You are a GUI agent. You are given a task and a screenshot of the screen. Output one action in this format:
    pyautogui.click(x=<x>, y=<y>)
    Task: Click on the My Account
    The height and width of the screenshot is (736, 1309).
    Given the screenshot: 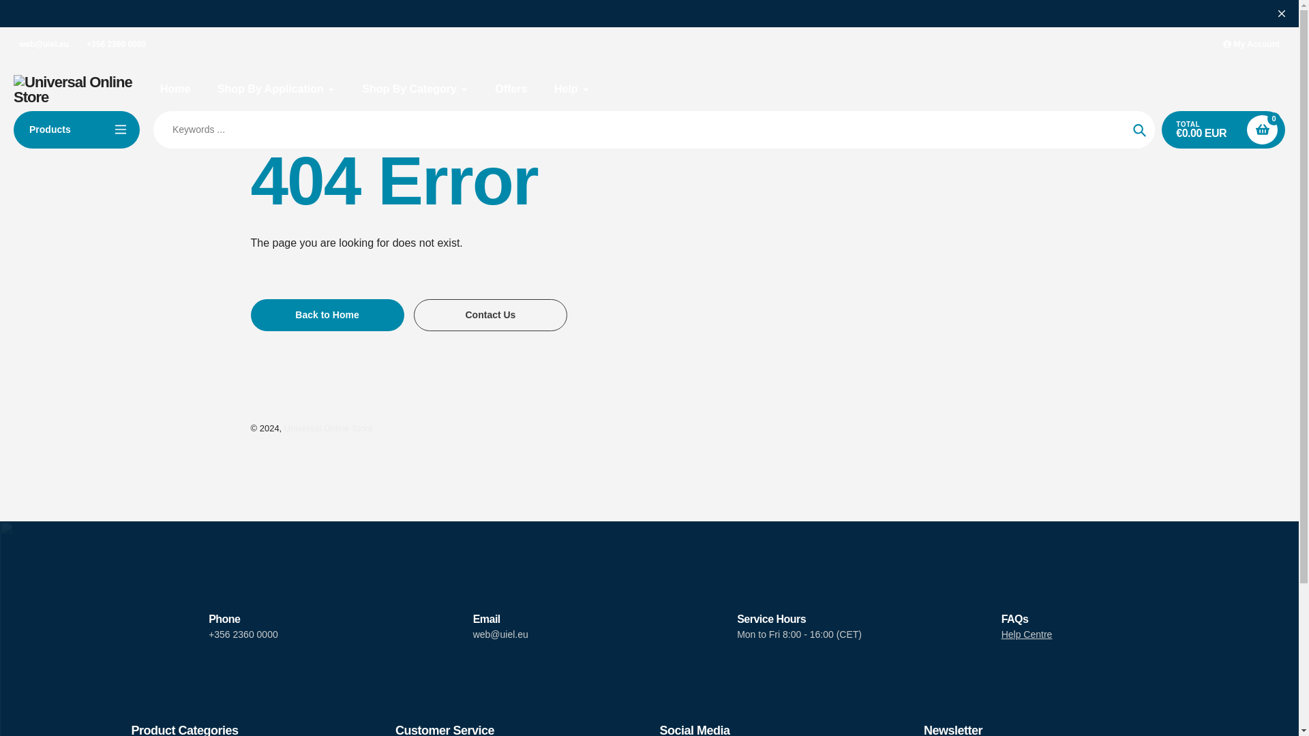 What is the action you would take?
    pyautogui.click(x=1251, y=45)
    